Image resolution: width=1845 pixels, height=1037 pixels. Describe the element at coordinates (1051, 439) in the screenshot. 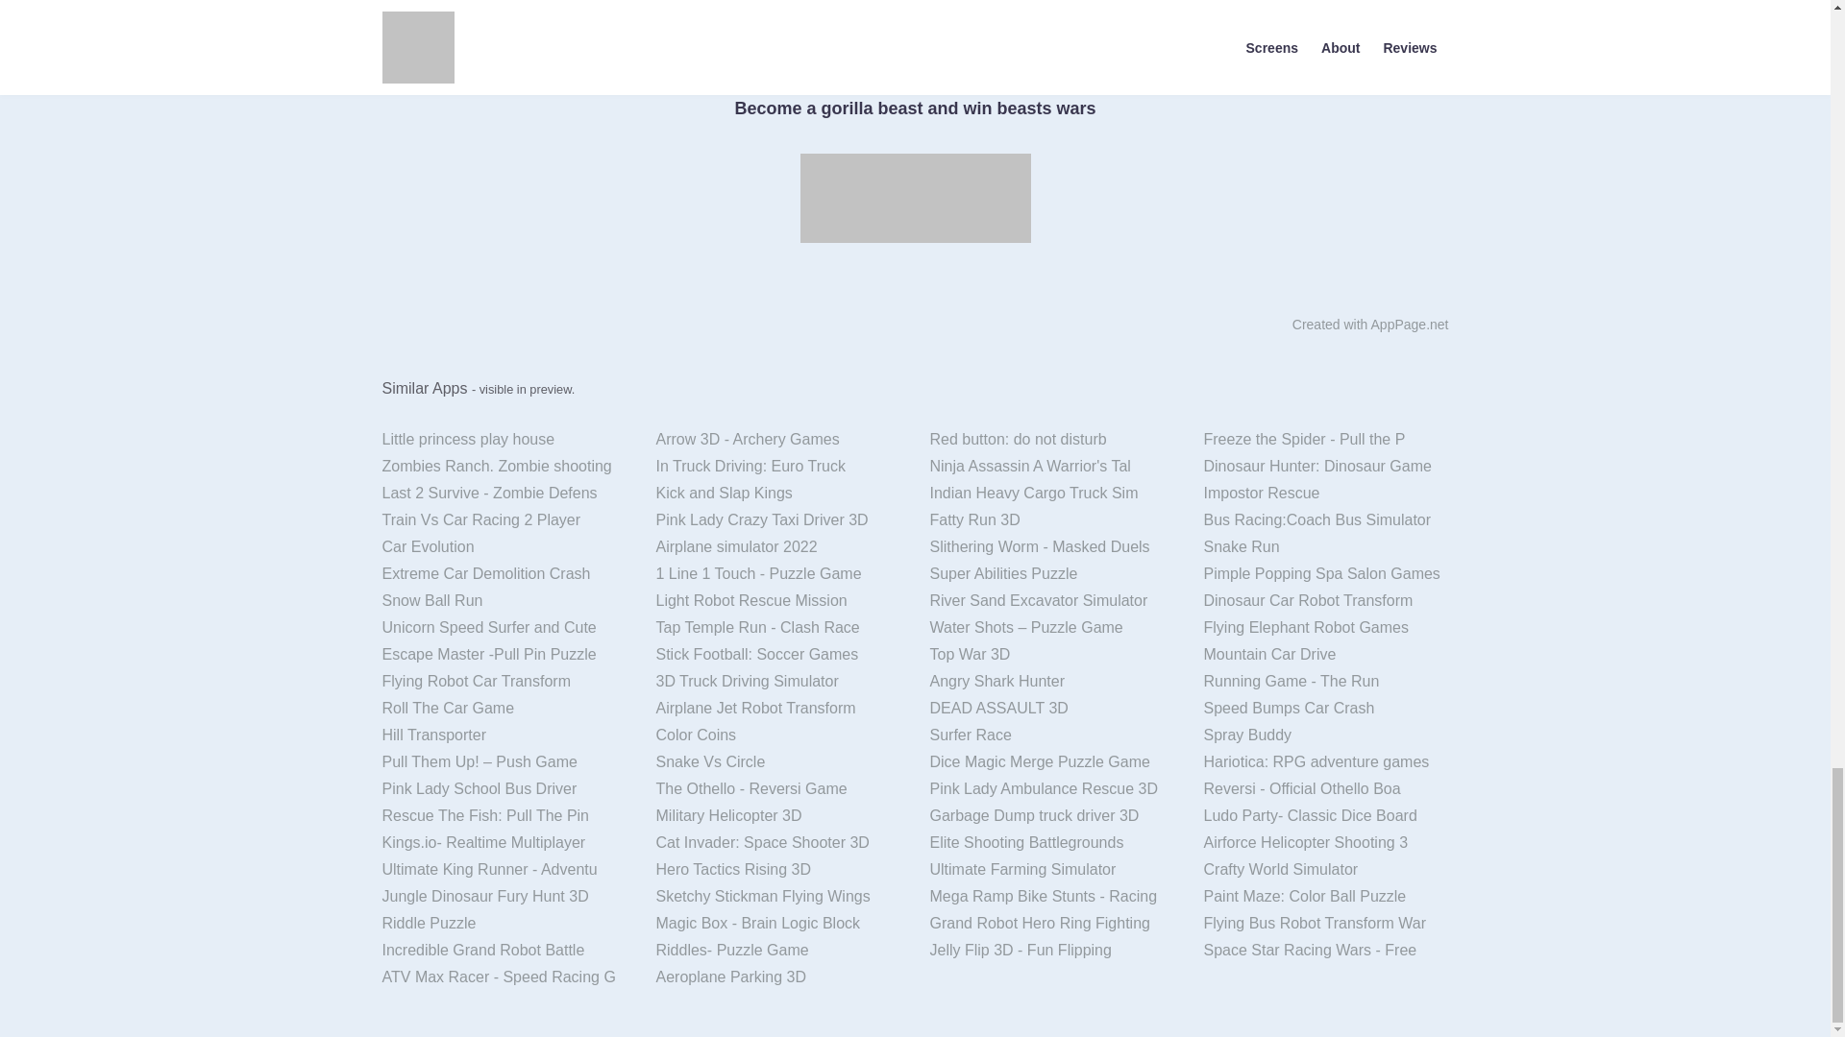

I see `Red button: do not disturb` at that location.